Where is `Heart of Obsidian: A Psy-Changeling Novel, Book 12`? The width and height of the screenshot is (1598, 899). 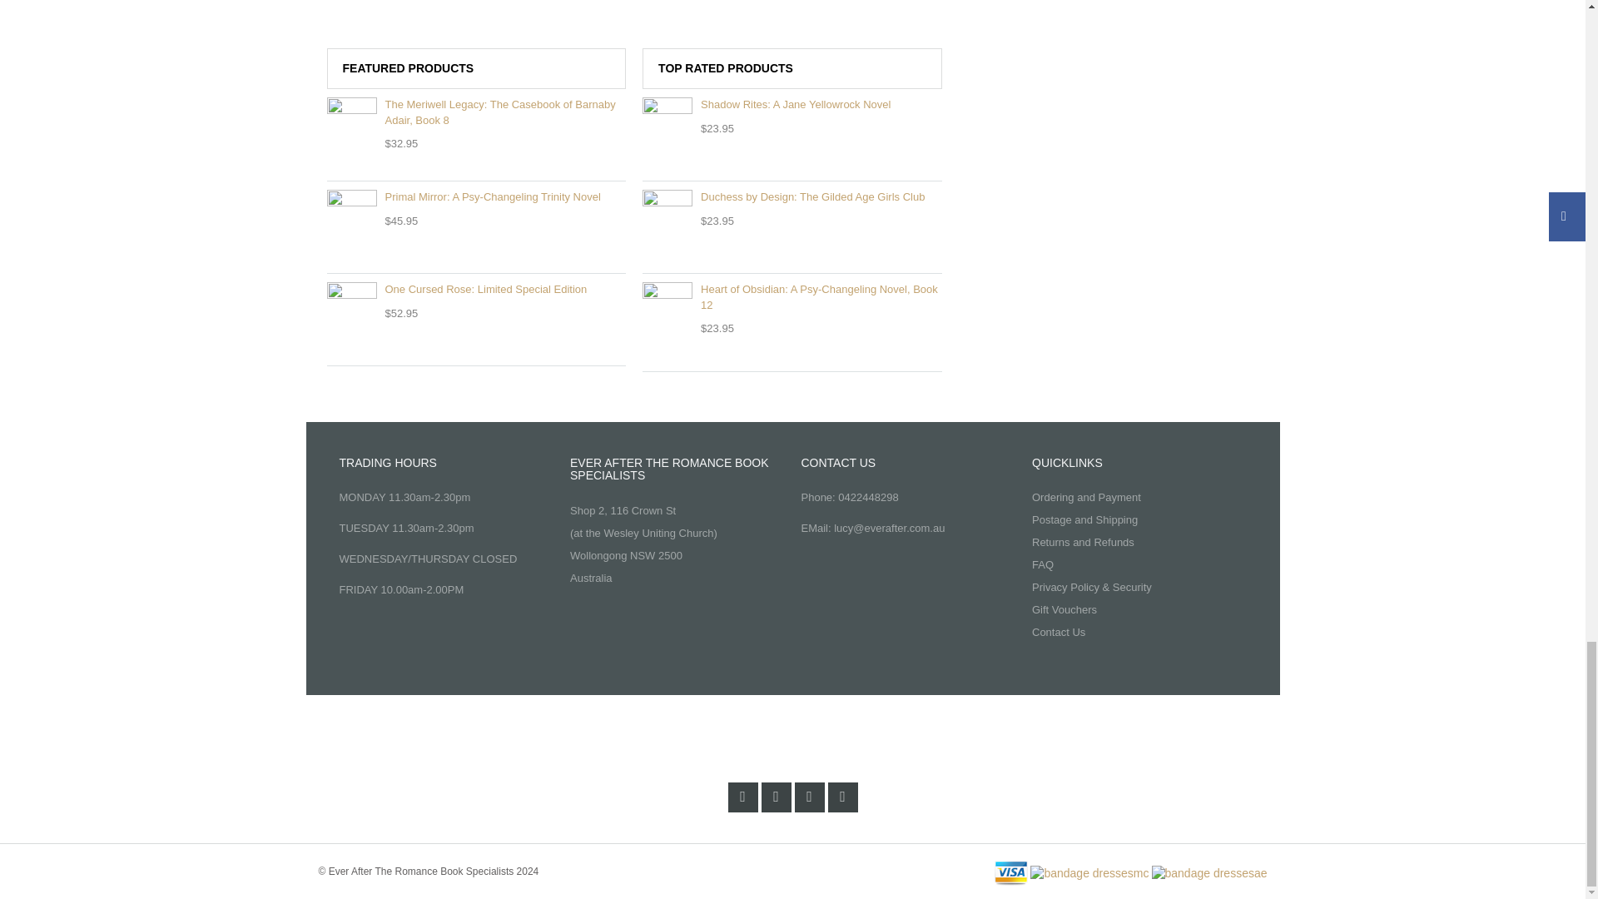 Heart of Obsidian: A Psy-Changeling Novel, Book 12 is located at coordinates (792, 297).